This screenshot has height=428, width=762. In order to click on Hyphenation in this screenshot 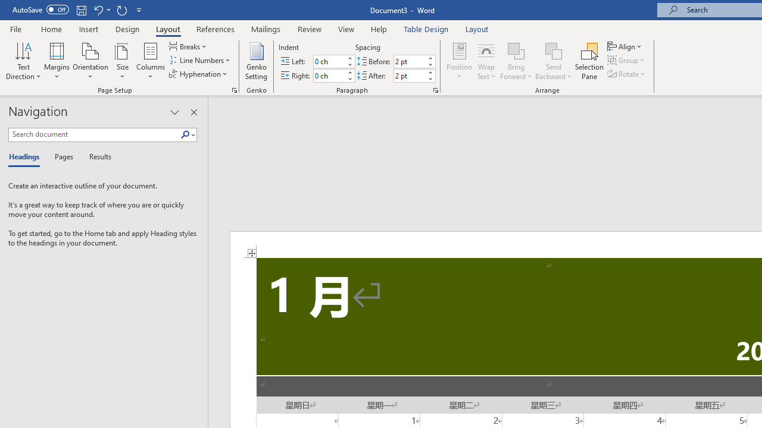, I will do `click(199, 74)`.